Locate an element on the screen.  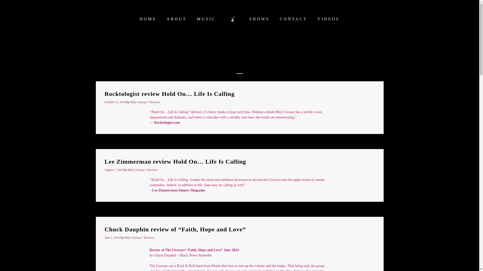
Billy LIvesay is located at coordinates (136, 170).